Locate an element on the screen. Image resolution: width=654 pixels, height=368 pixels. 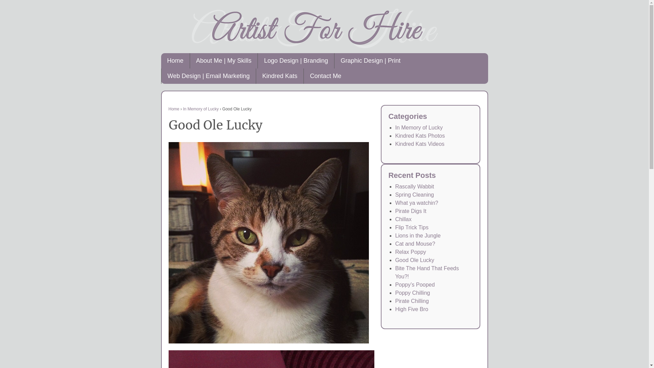
What ya watchin? is located at coordinates (417, 203).